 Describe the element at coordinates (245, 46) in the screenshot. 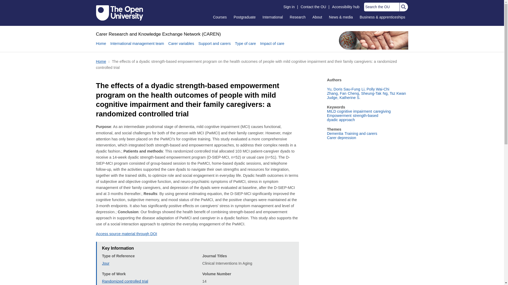

I see `Type of care` at that location.